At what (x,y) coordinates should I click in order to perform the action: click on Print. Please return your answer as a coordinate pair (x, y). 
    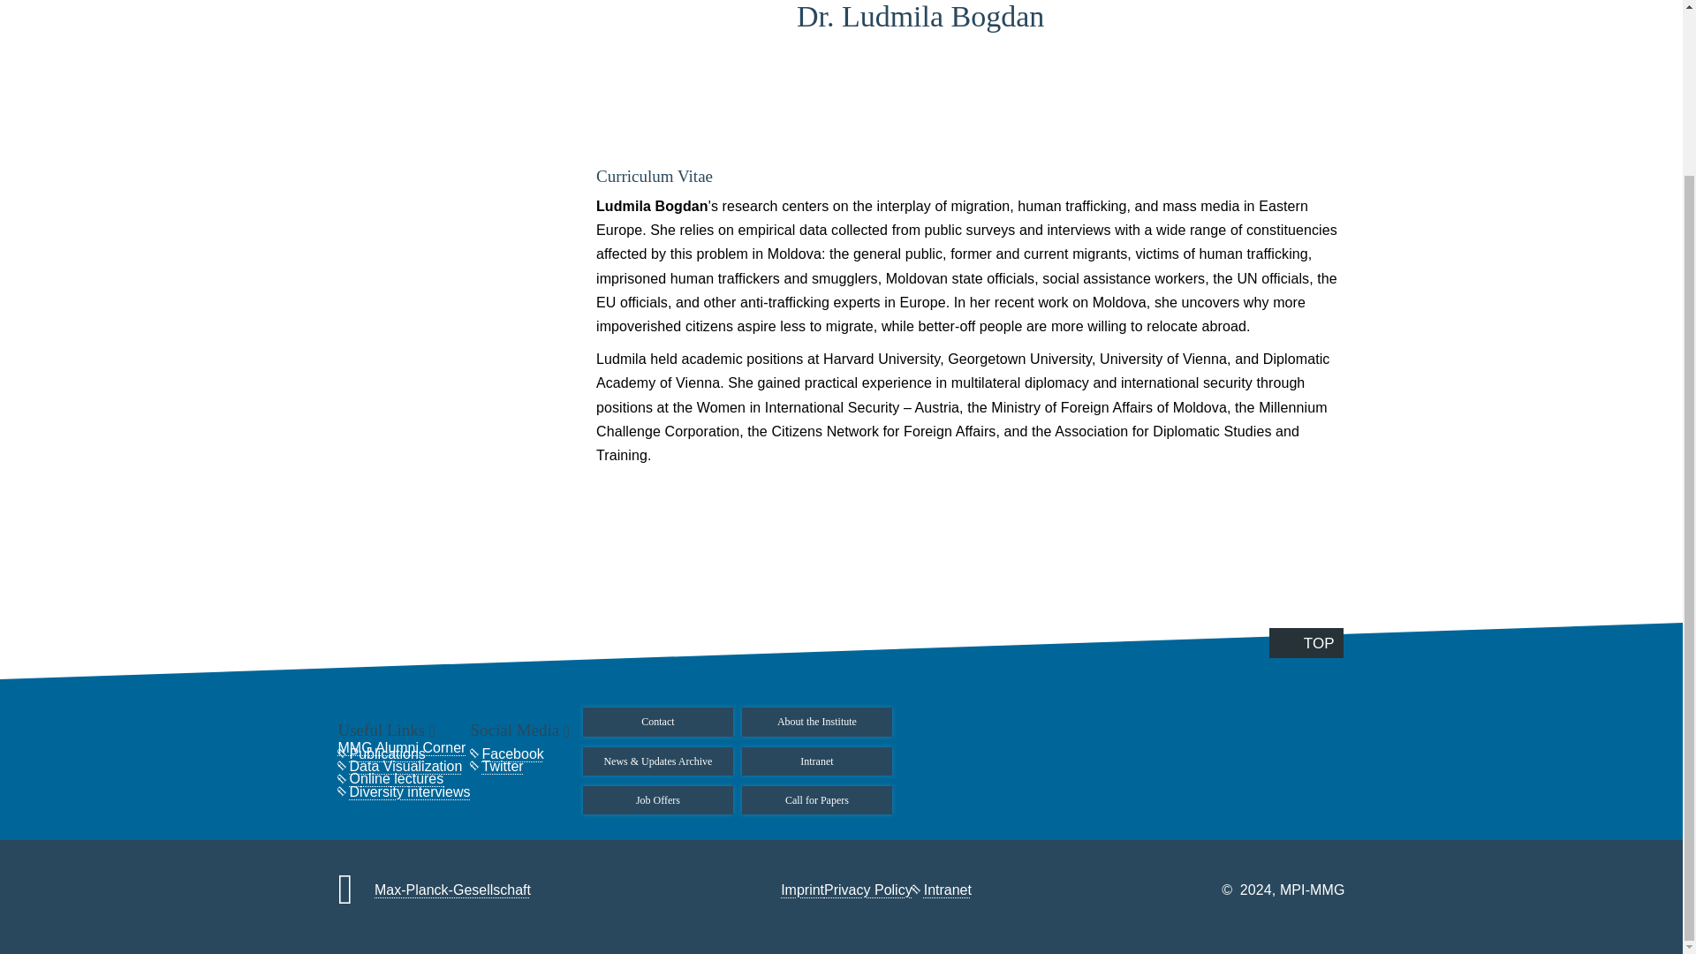
    Looking at the image, I should click on (1371, 251).